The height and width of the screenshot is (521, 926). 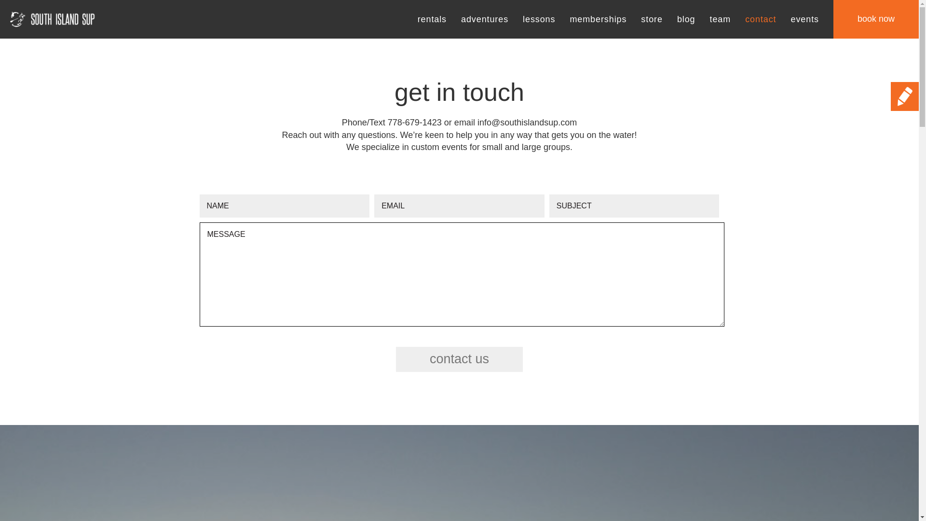 I want to click on blog, so click(x=686, y=19).